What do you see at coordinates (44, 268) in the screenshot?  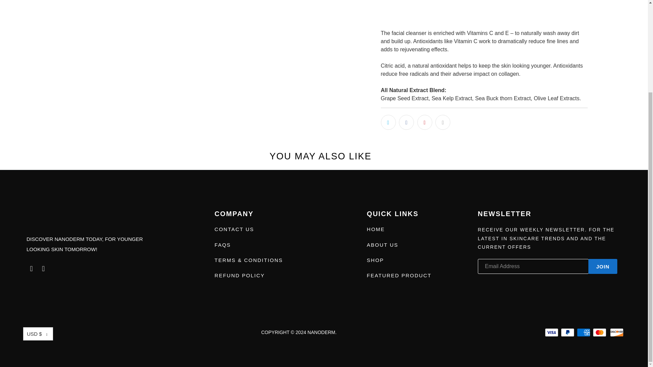 I see `nanoderm on Instagram` at bounding box center [44, 268].